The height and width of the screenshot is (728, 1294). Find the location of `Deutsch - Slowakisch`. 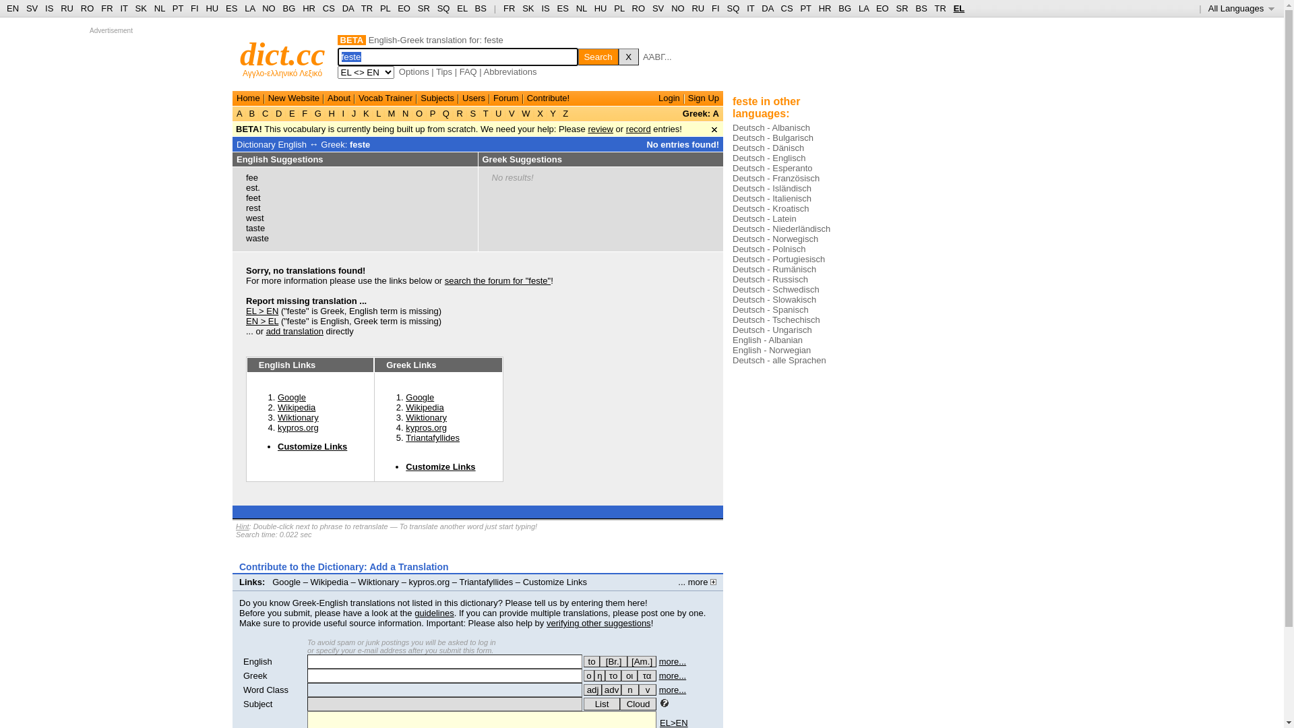

Deutsch - Slowakisch is located at coordinates (774, 299).